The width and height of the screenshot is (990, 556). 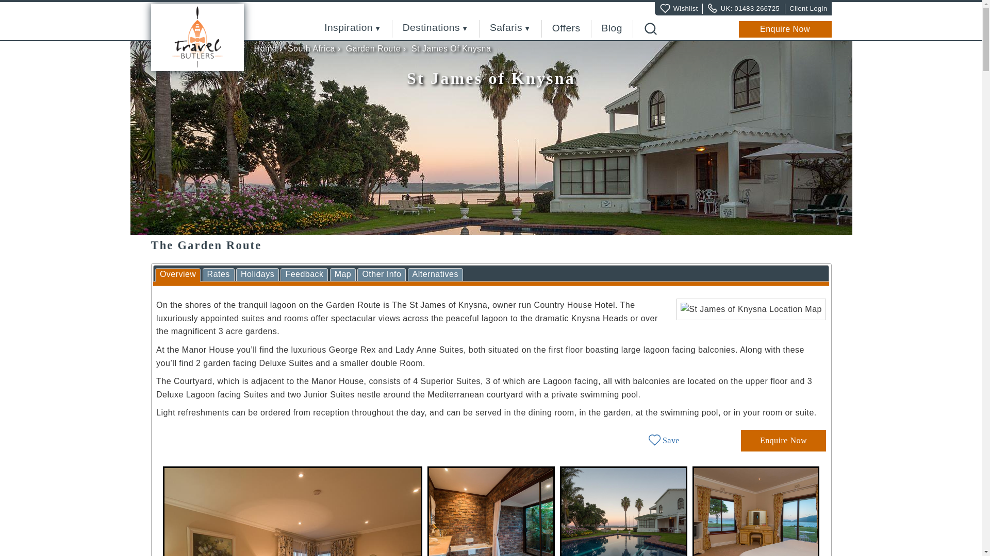 I want to click on Deluxe Suite, so click(x=756, y=511).